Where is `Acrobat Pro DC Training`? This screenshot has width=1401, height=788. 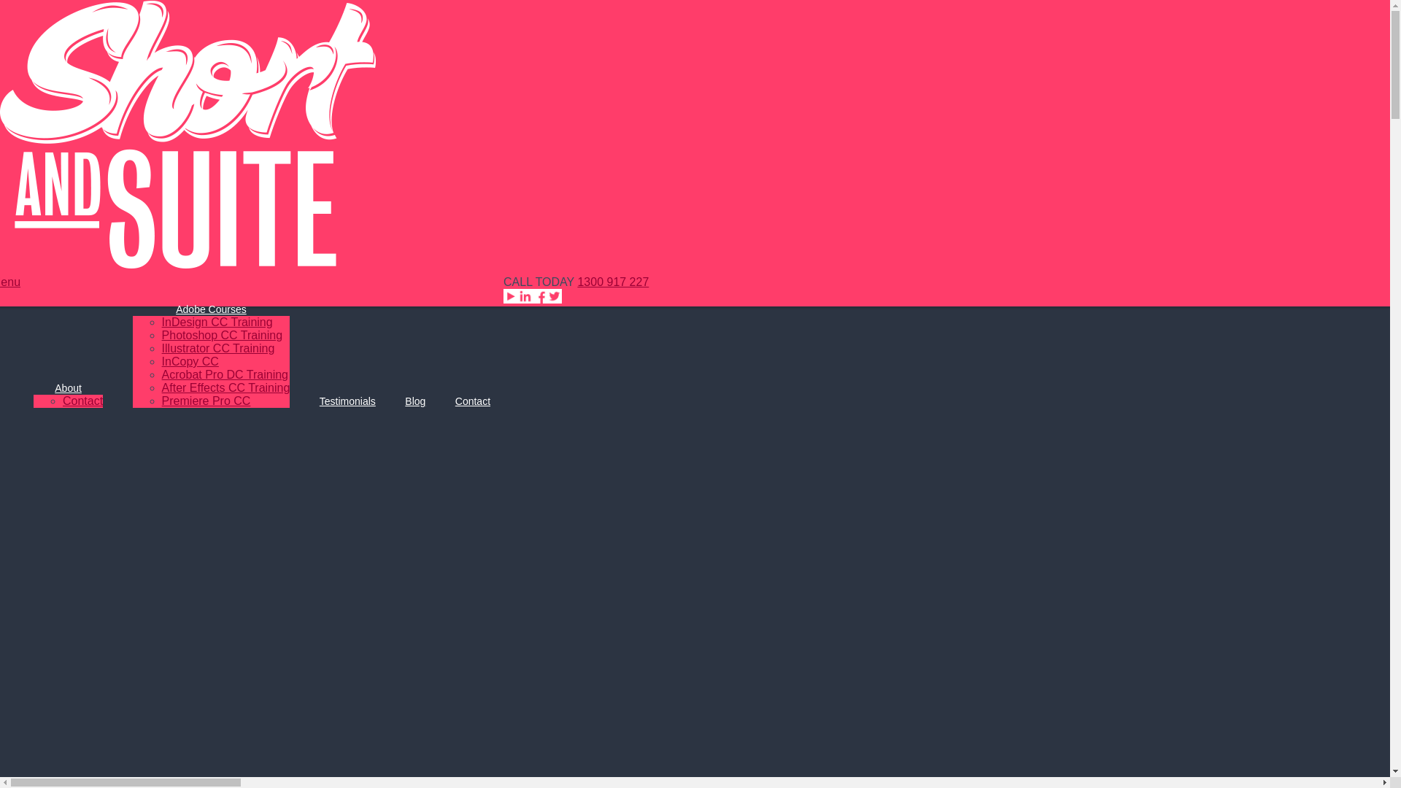
Acrobat Pro DC Training is located at coordinates (225, 375).